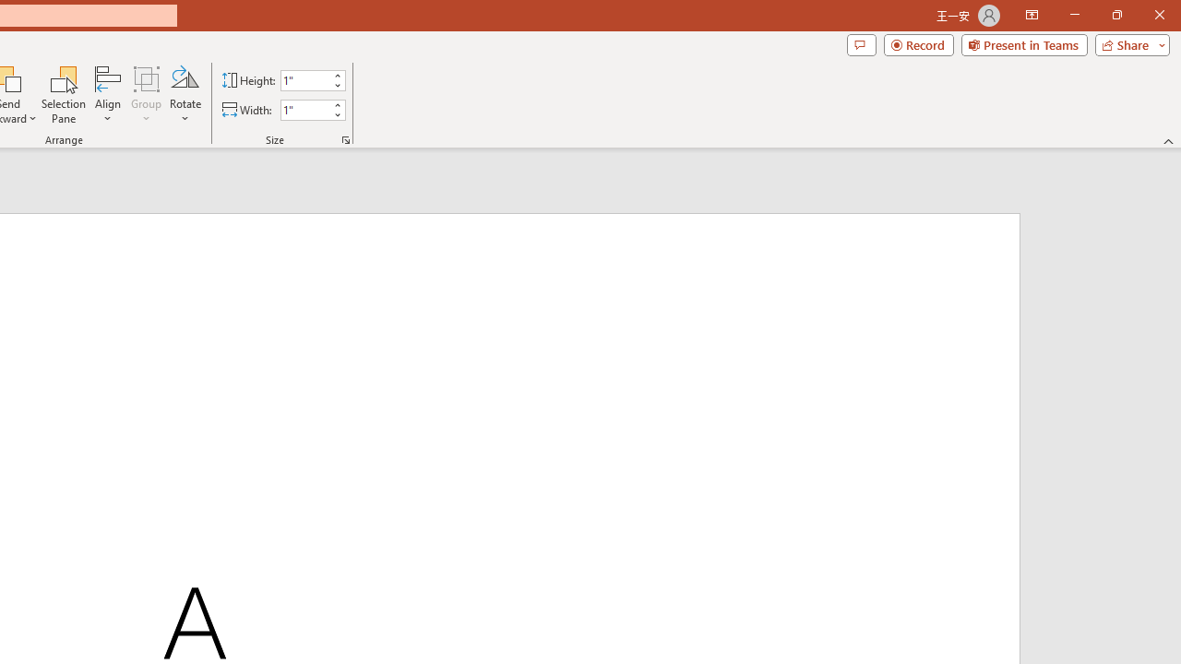  I want to click on Selection Pane..., so click(65, 94).